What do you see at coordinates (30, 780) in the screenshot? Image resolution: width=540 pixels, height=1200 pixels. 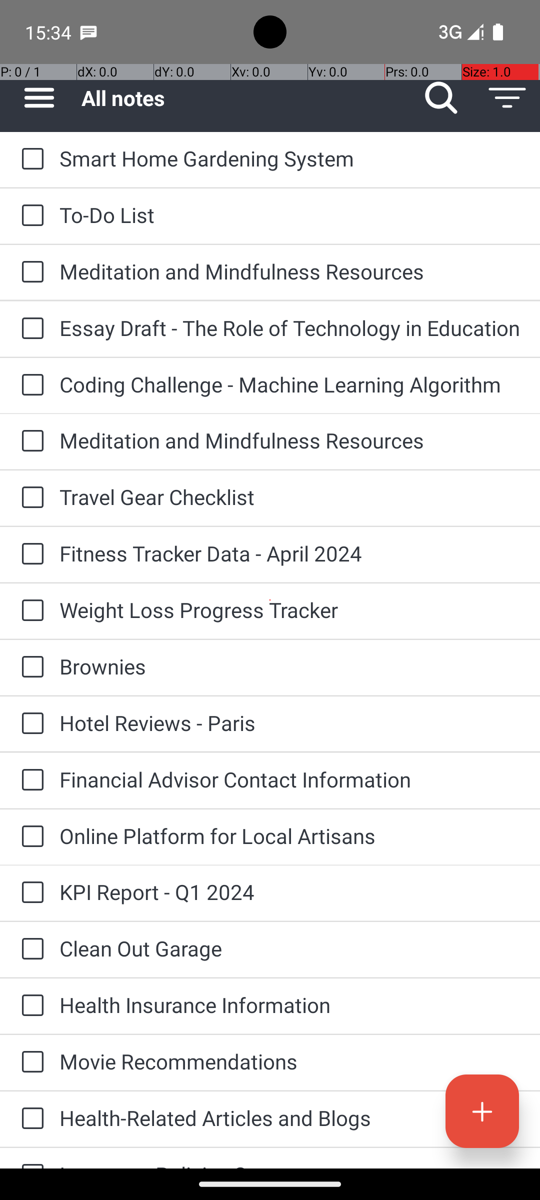 I see `to-do: Financial Advisor Contact Information` at bounding box center [30, 780].